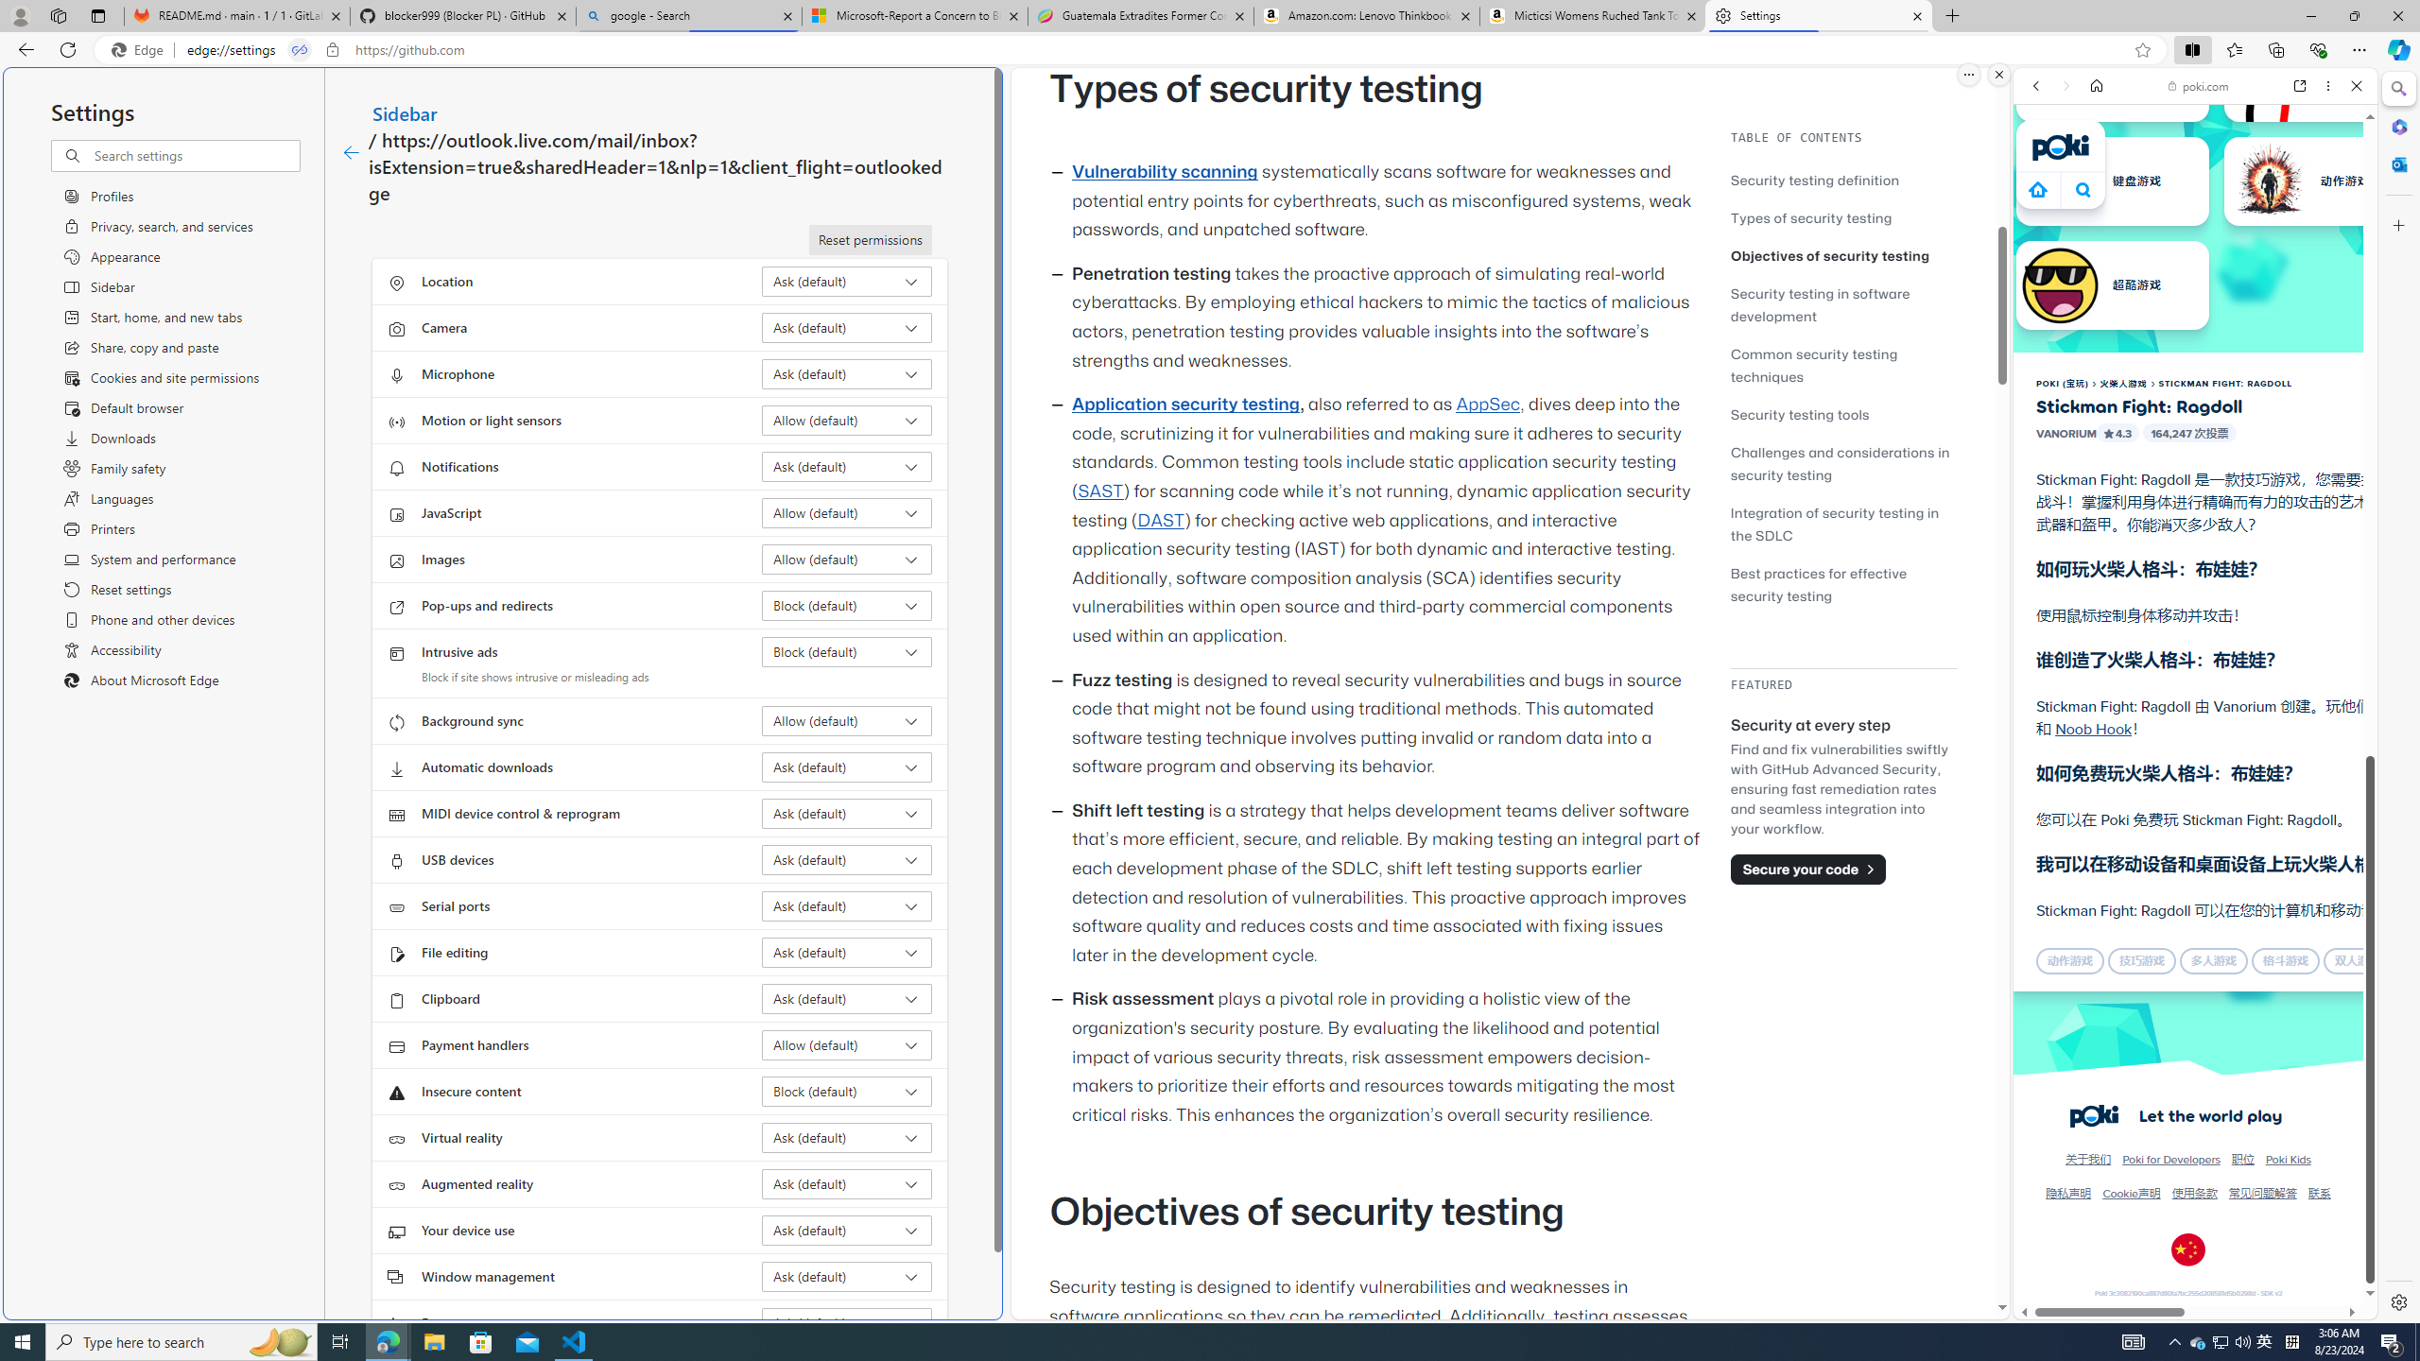 This screenshot has width=2420, height=1361. I want to click on Noob Hook, so click(2093, 728).